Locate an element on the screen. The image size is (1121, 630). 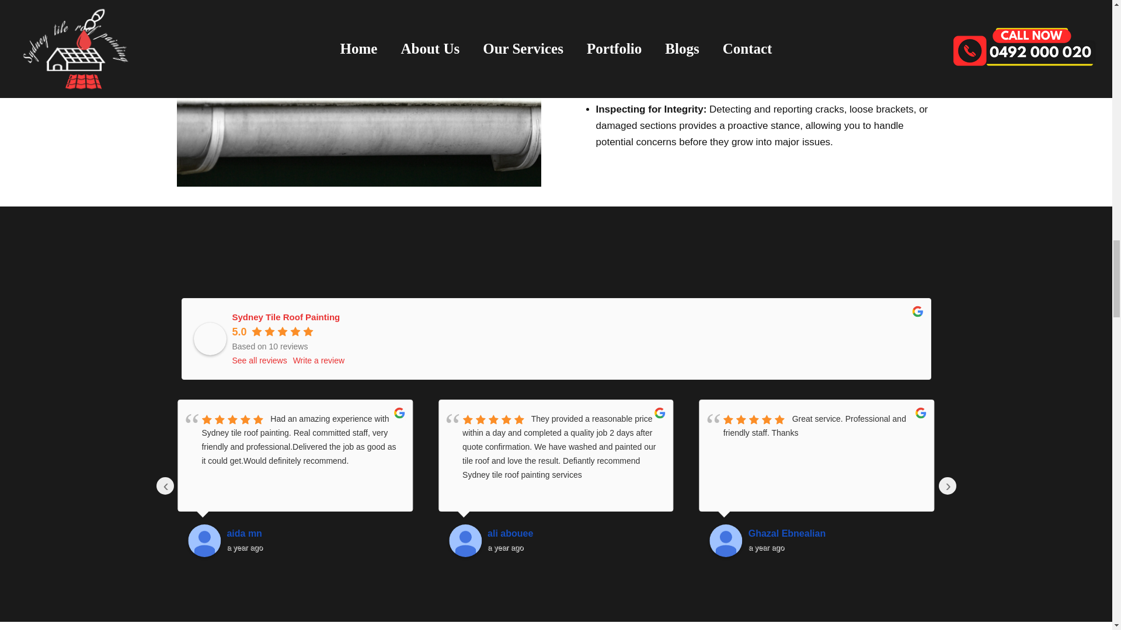
aida mn is located at coordinates (314, 533).